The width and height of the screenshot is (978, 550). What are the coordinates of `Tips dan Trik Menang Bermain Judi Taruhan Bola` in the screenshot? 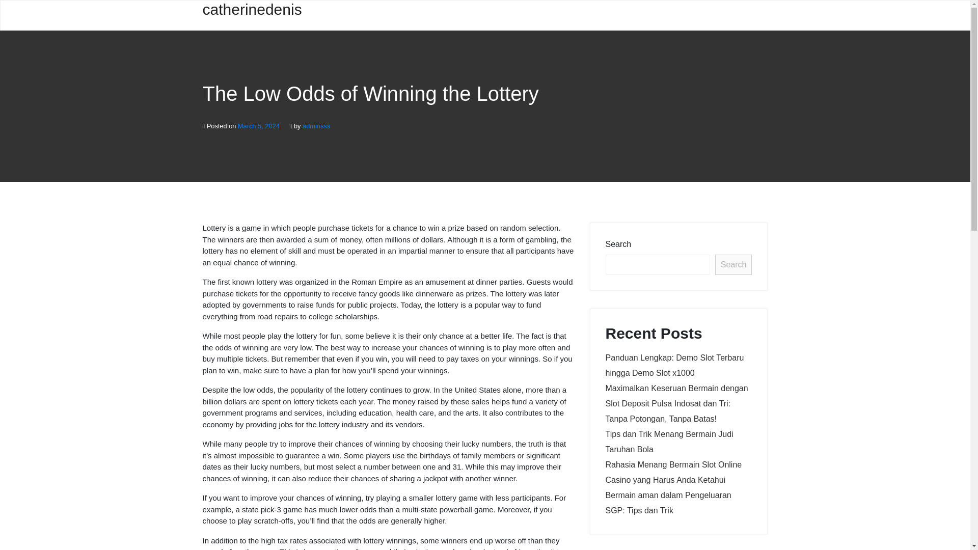 It's located at (669, 442).